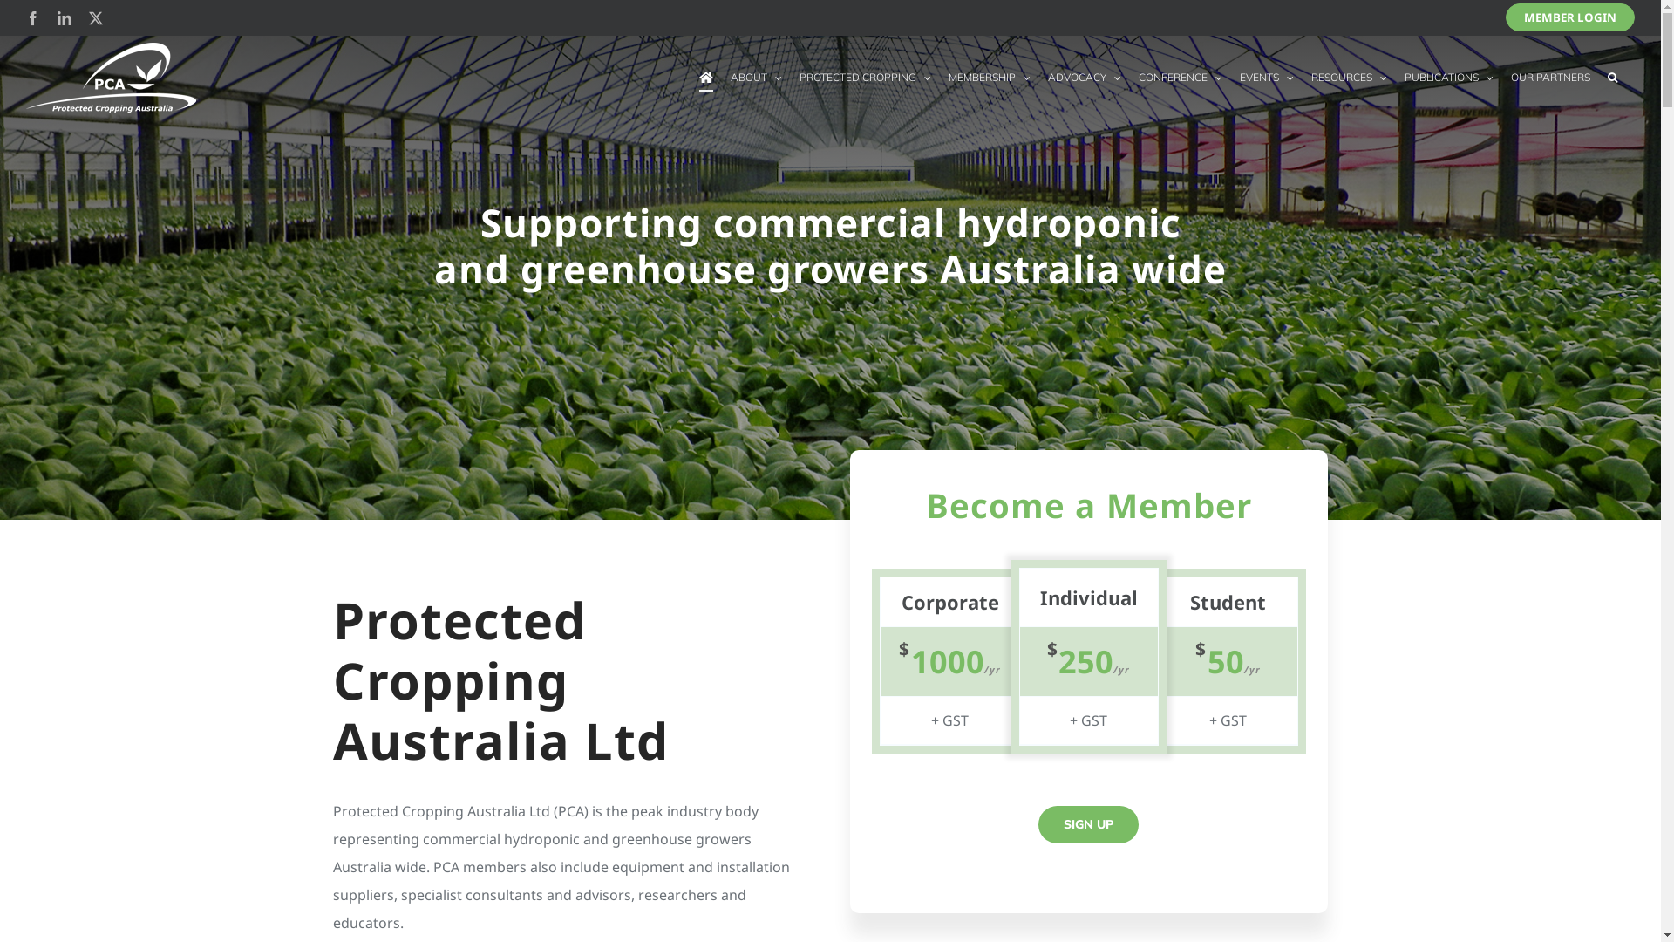  I want to click on PUBLICATIONS, so click(1449, 78).